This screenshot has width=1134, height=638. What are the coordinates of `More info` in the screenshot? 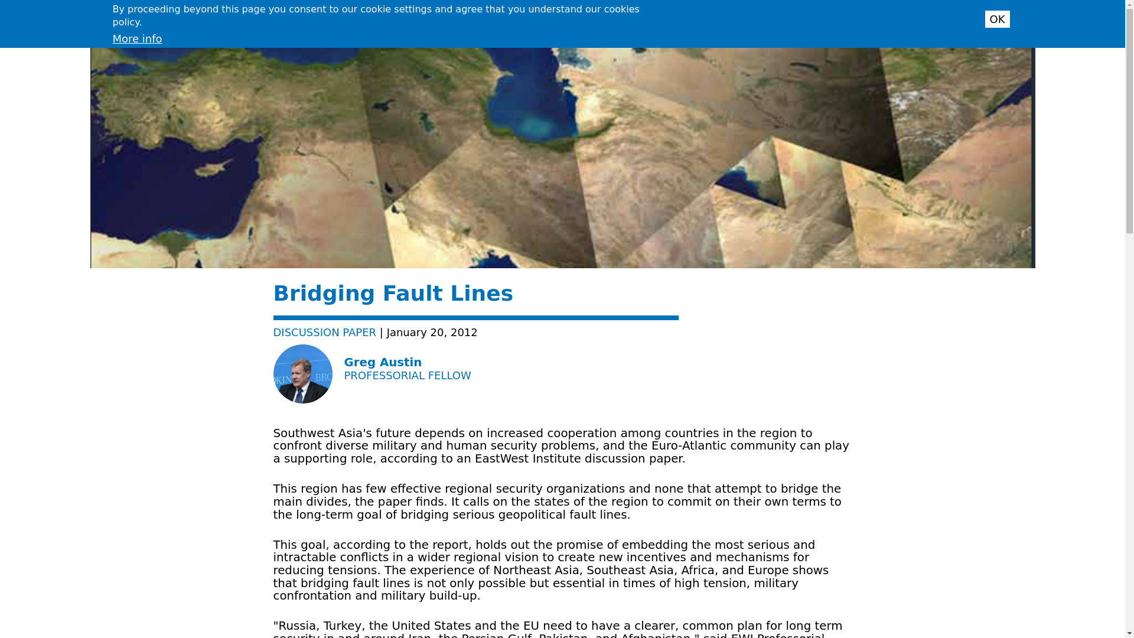 It's located at (137, 38).